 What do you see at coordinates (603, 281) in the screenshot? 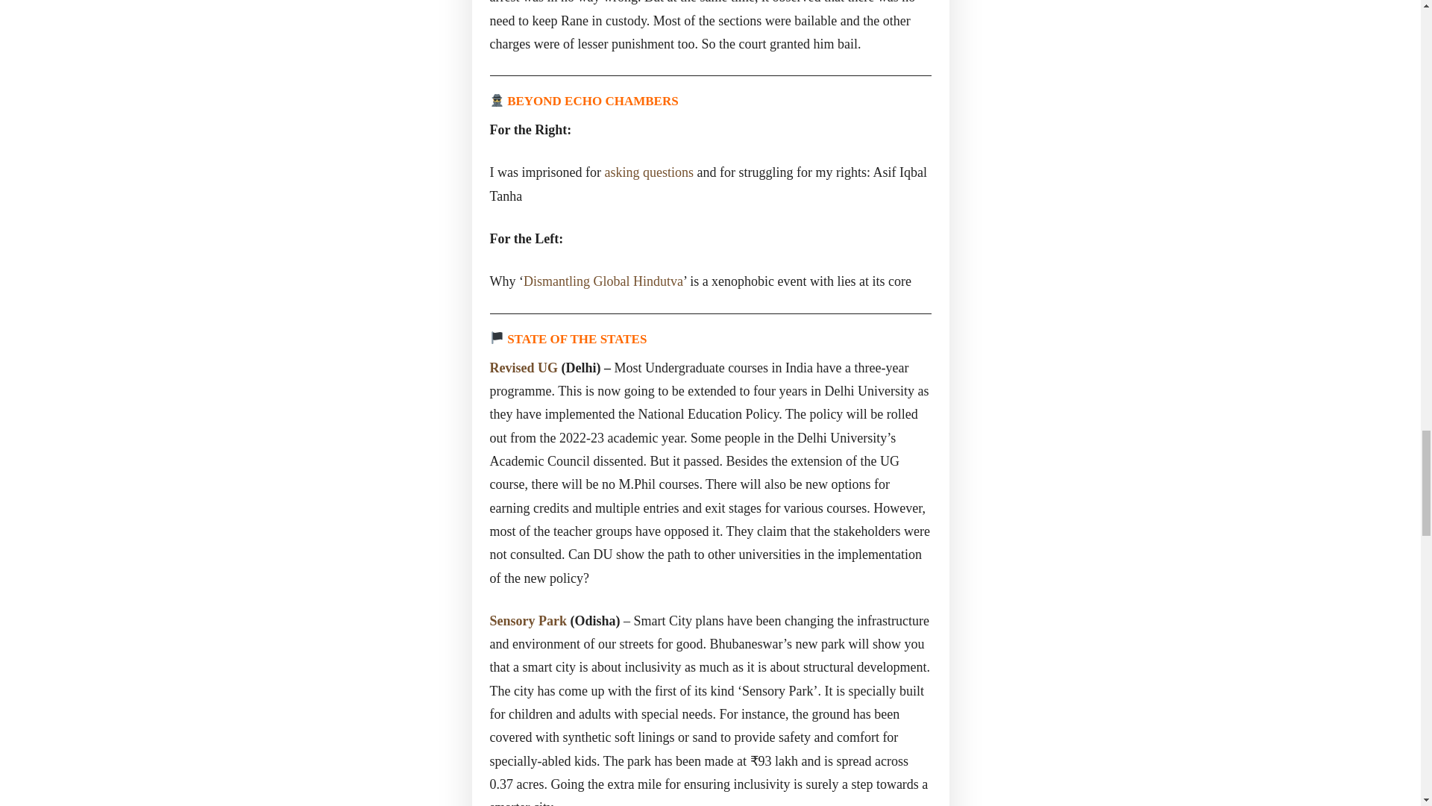
I see `Dismantling Global Hindutva` at bounding box center [603, 281].